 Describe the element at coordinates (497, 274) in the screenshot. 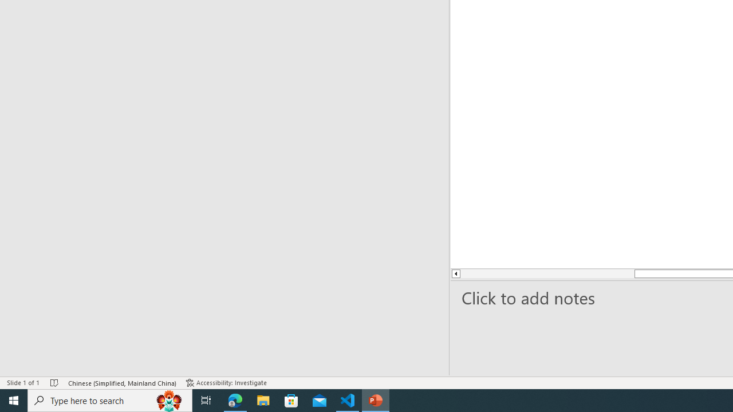

I see `Page up` at that location.